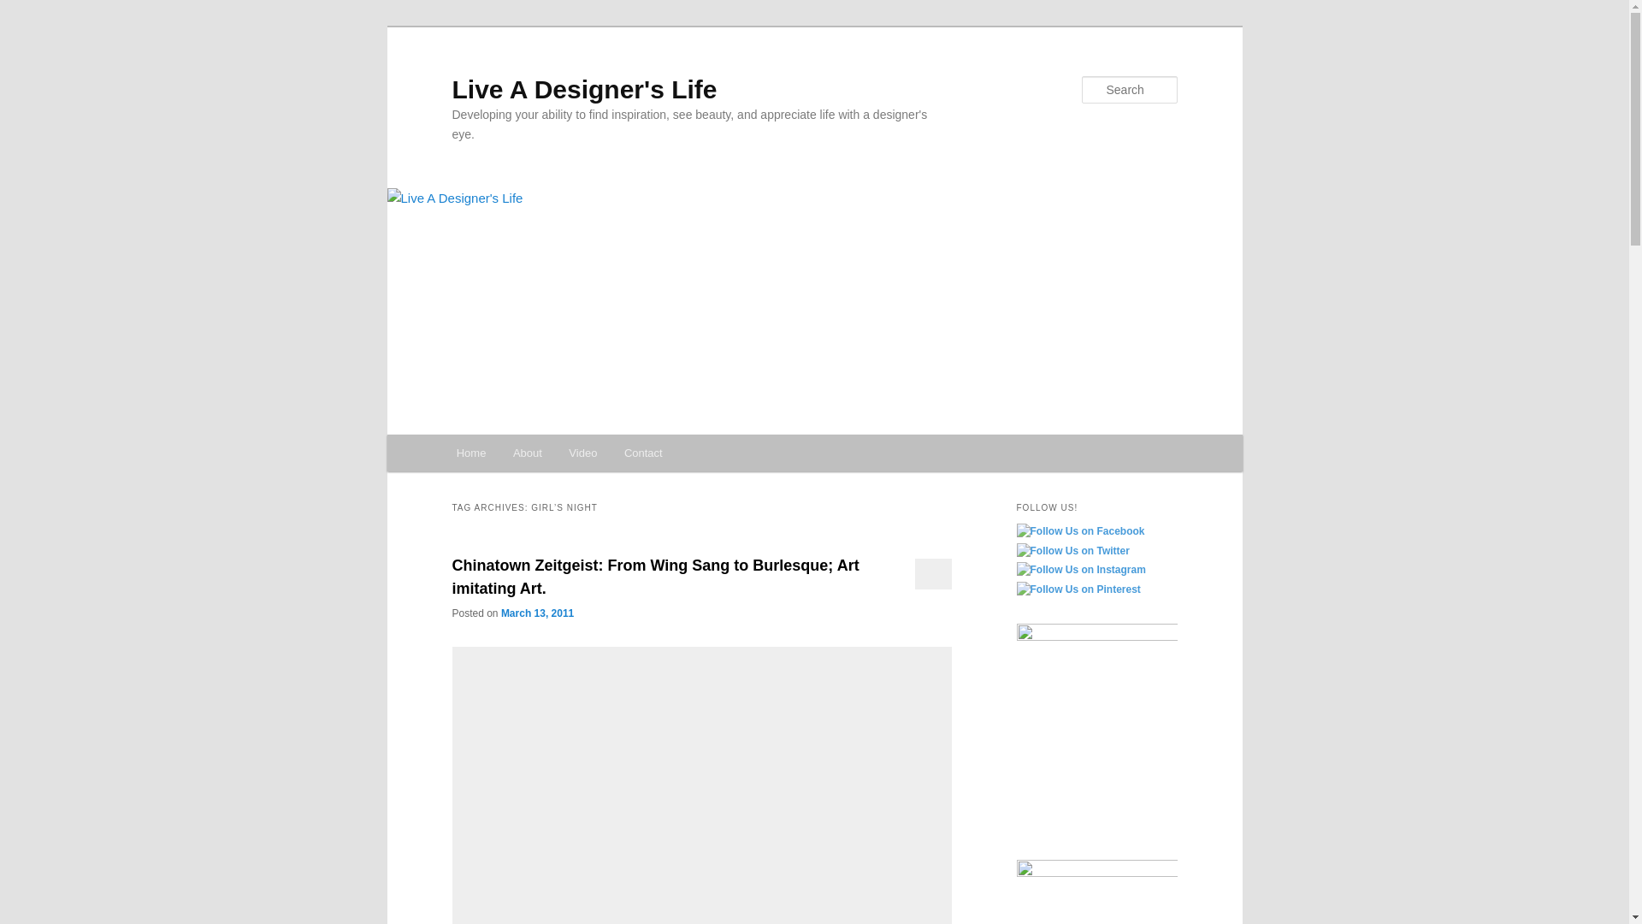  I want to click on About, so click(527, 452).